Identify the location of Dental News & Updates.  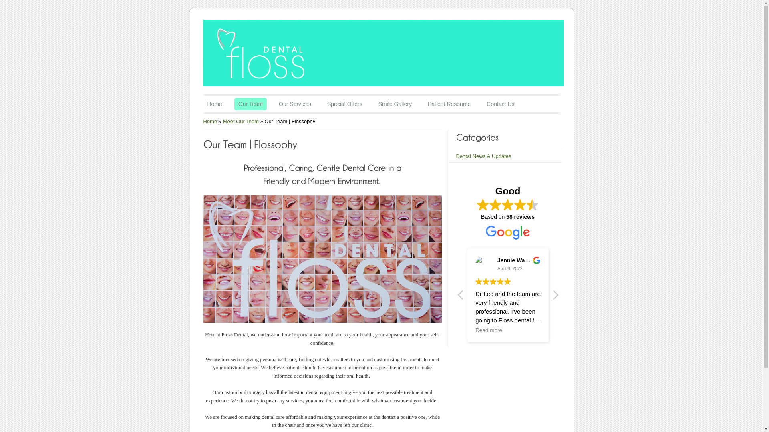
(483, 156).